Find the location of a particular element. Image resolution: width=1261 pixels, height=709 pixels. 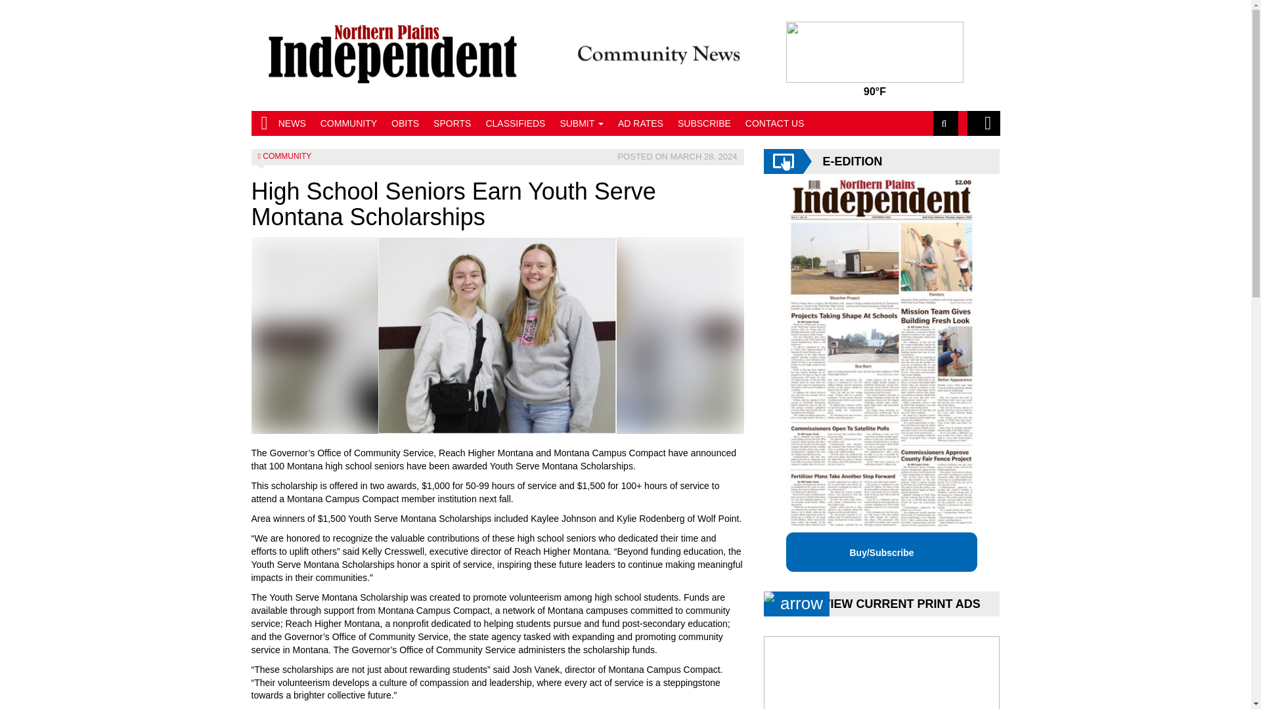

Submit is located at coordinates (581, 123).